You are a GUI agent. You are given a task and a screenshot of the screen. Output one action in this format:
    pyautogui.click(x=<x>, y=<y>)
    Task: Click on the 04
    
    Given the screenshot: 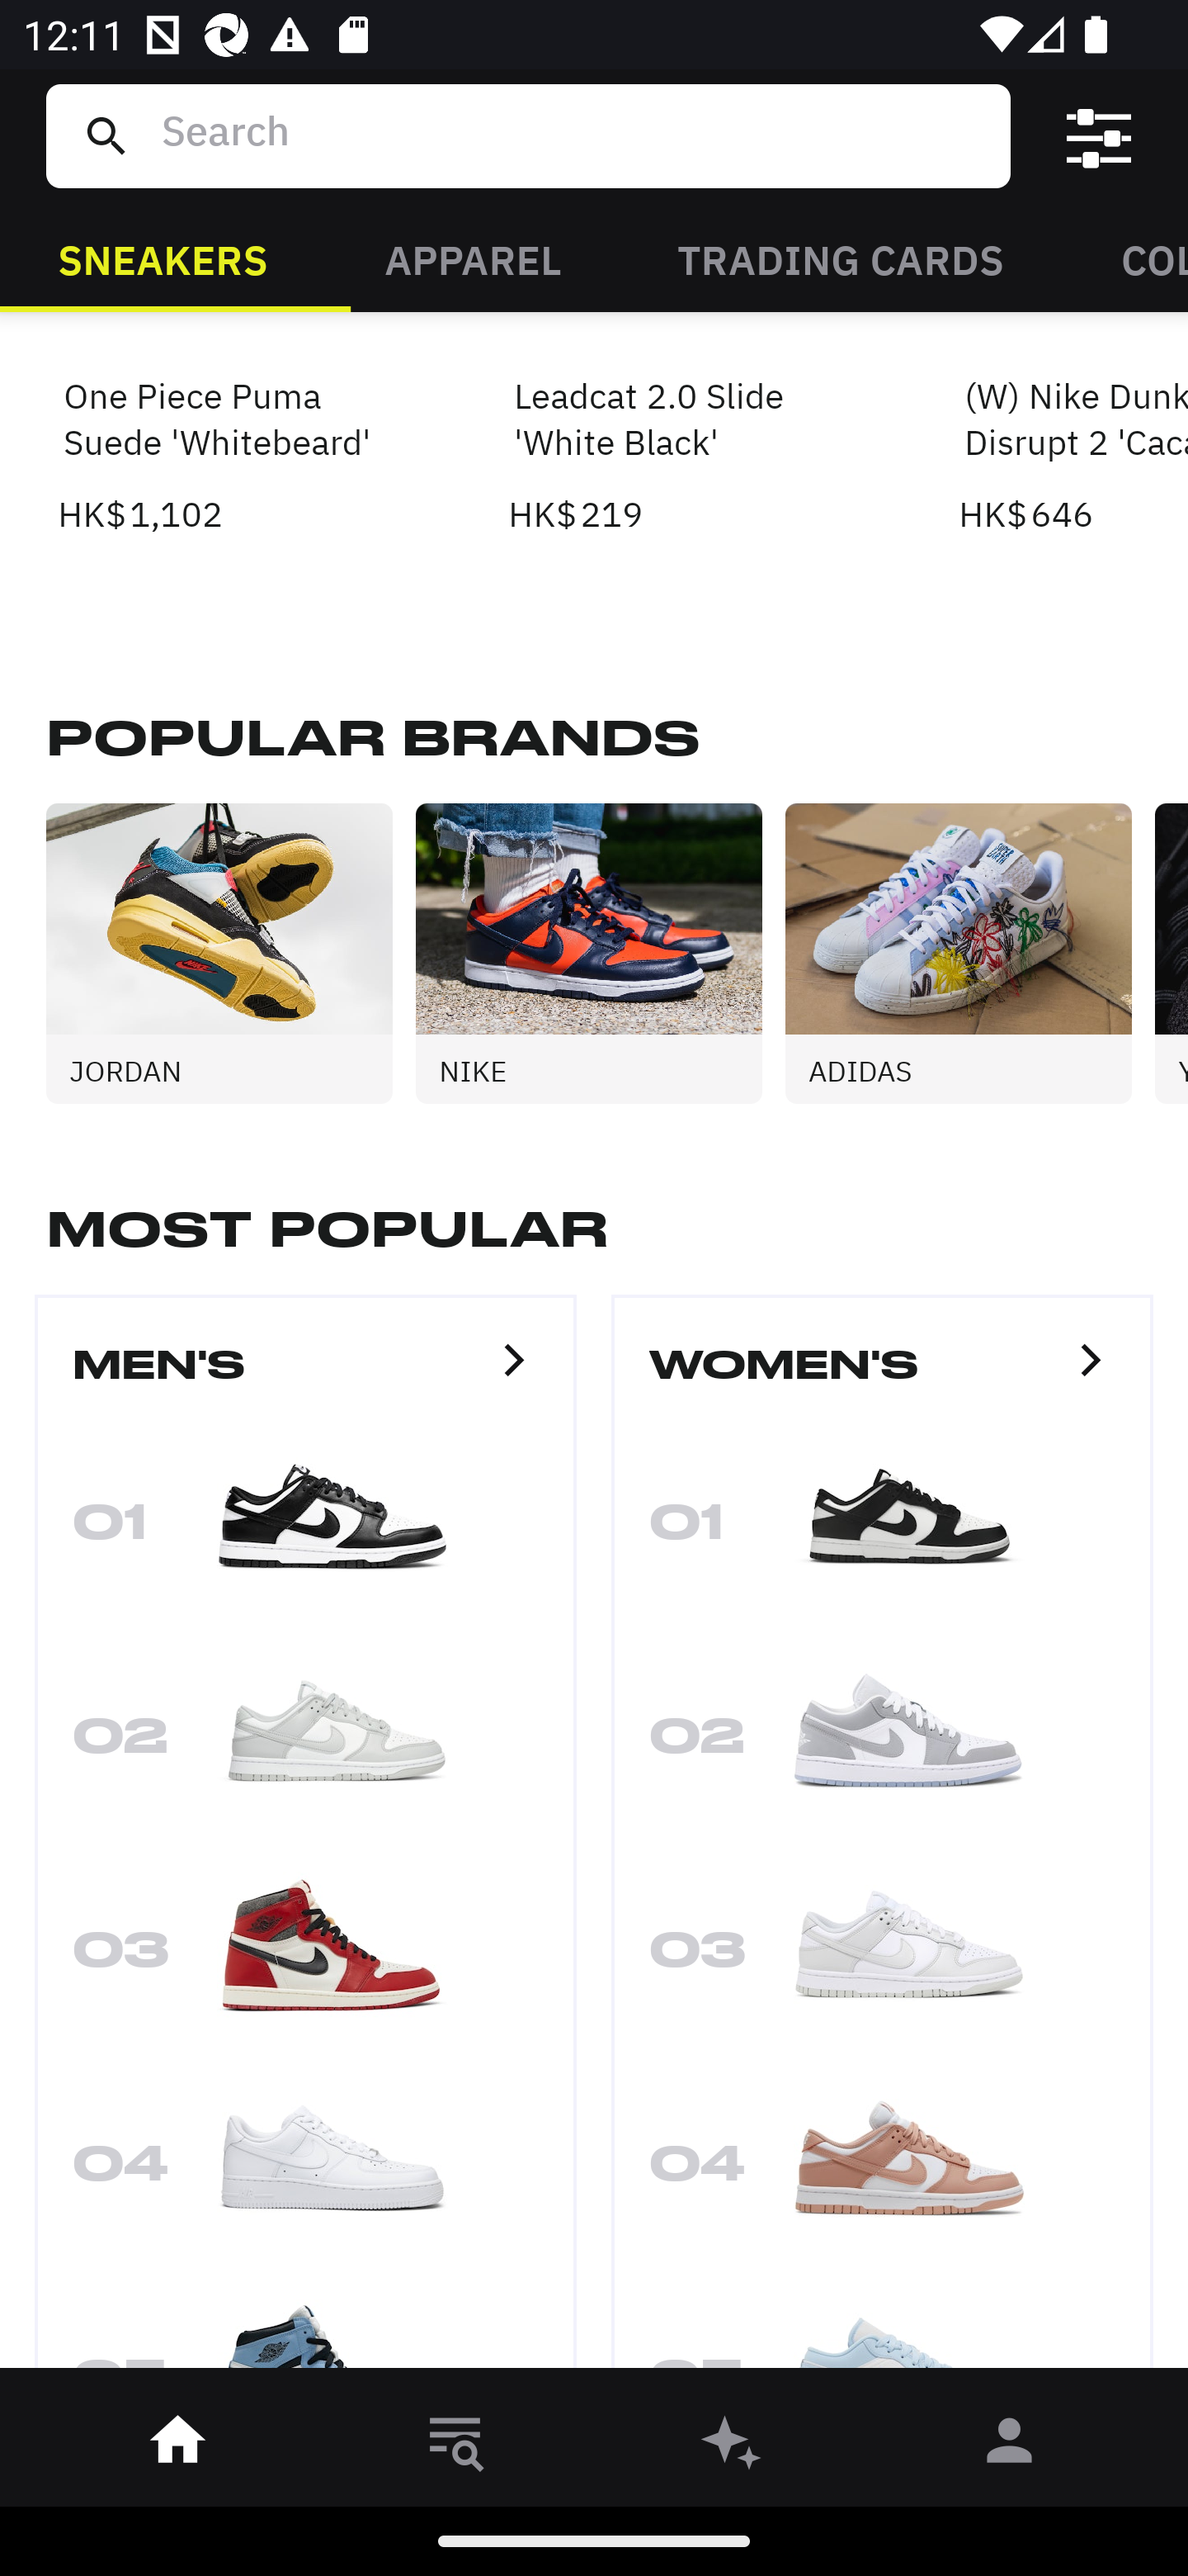 What is the action you would take?
    pyautogui.click(x=305, y=2173)
    